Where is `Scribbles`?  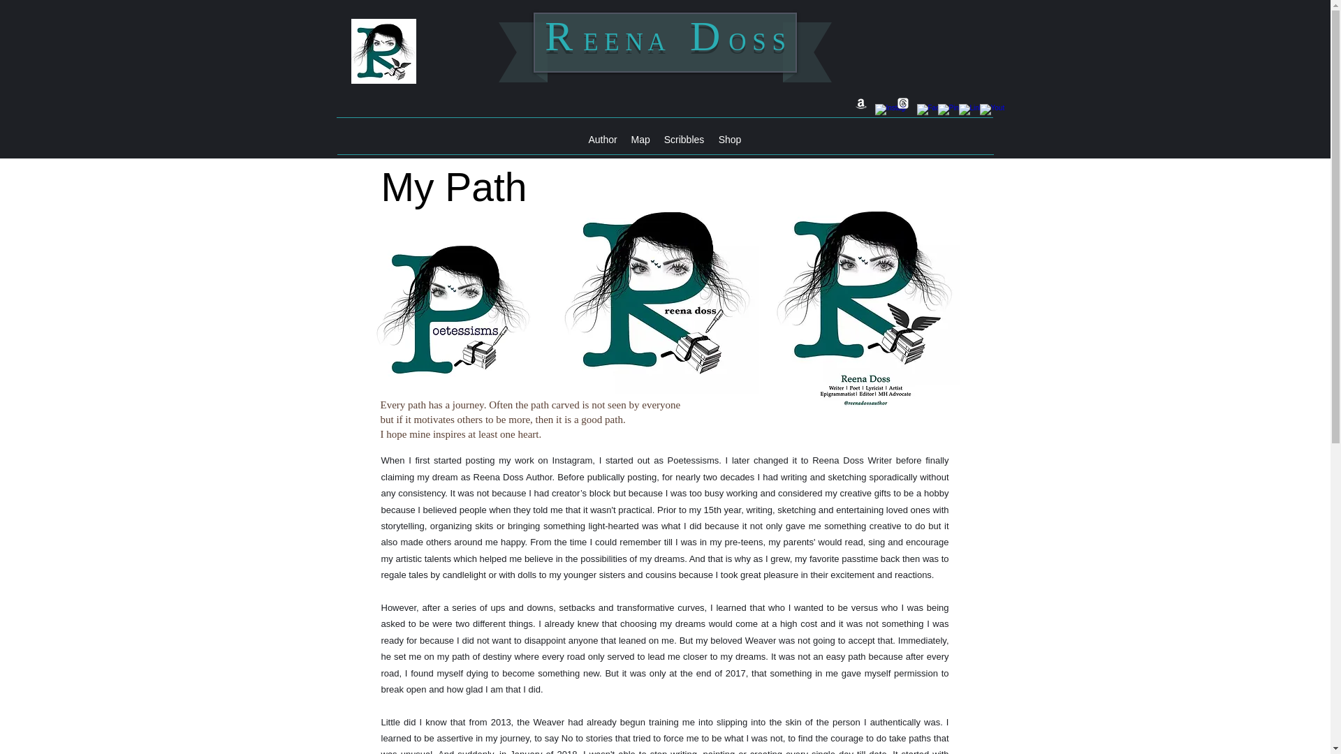
Scribbles is located at coordinates (683, 140).